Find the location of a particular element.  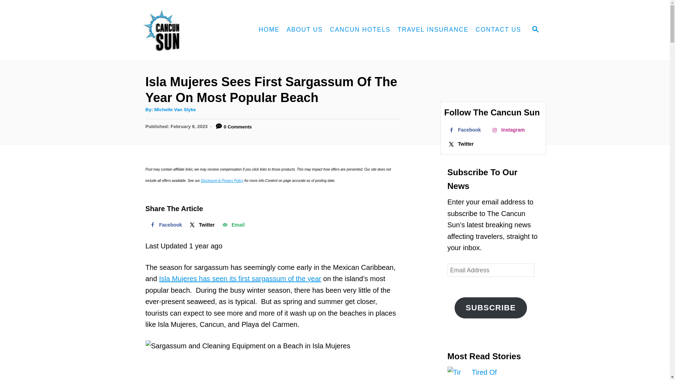

Michelle Van Slyke is located at coordinates (175, 109).